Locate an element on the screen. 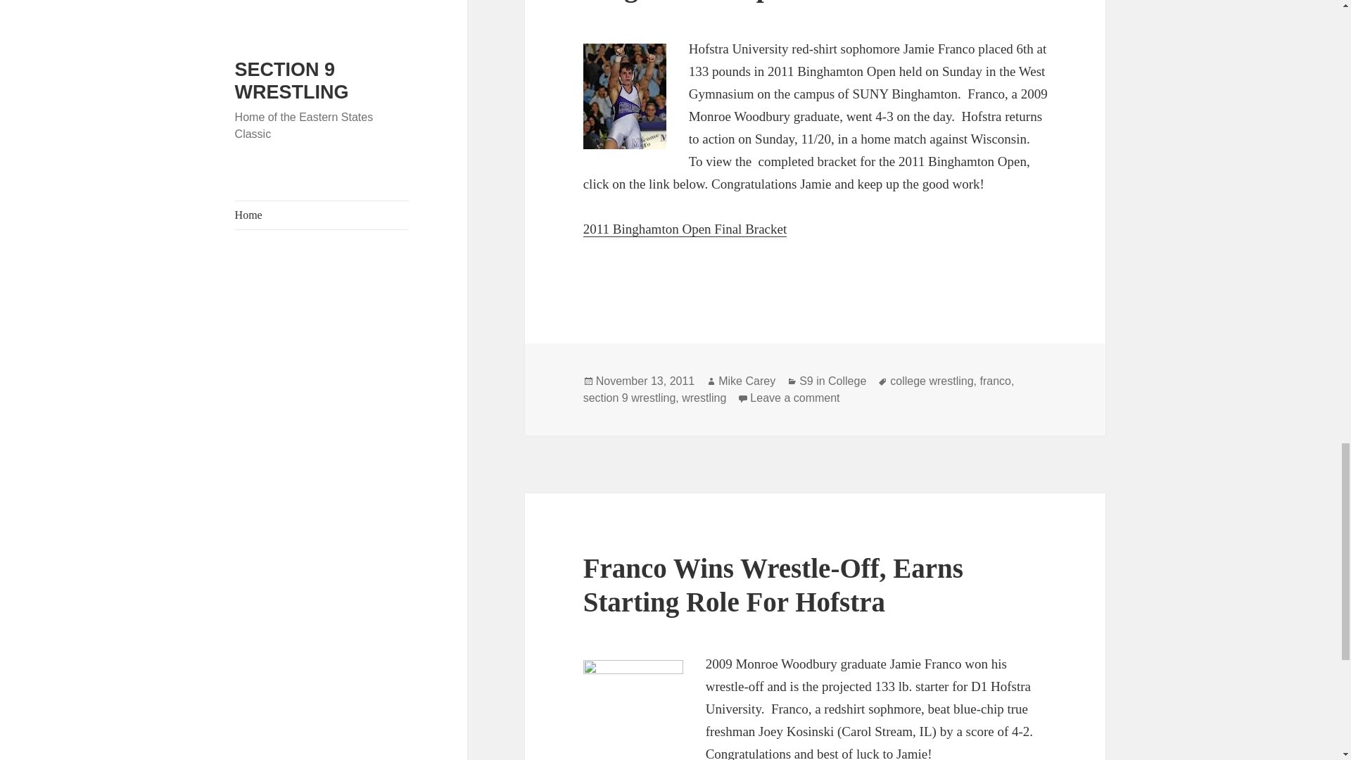 The image size is (1351, 760). November 13, 2011 is located at coordinates (645, 381).